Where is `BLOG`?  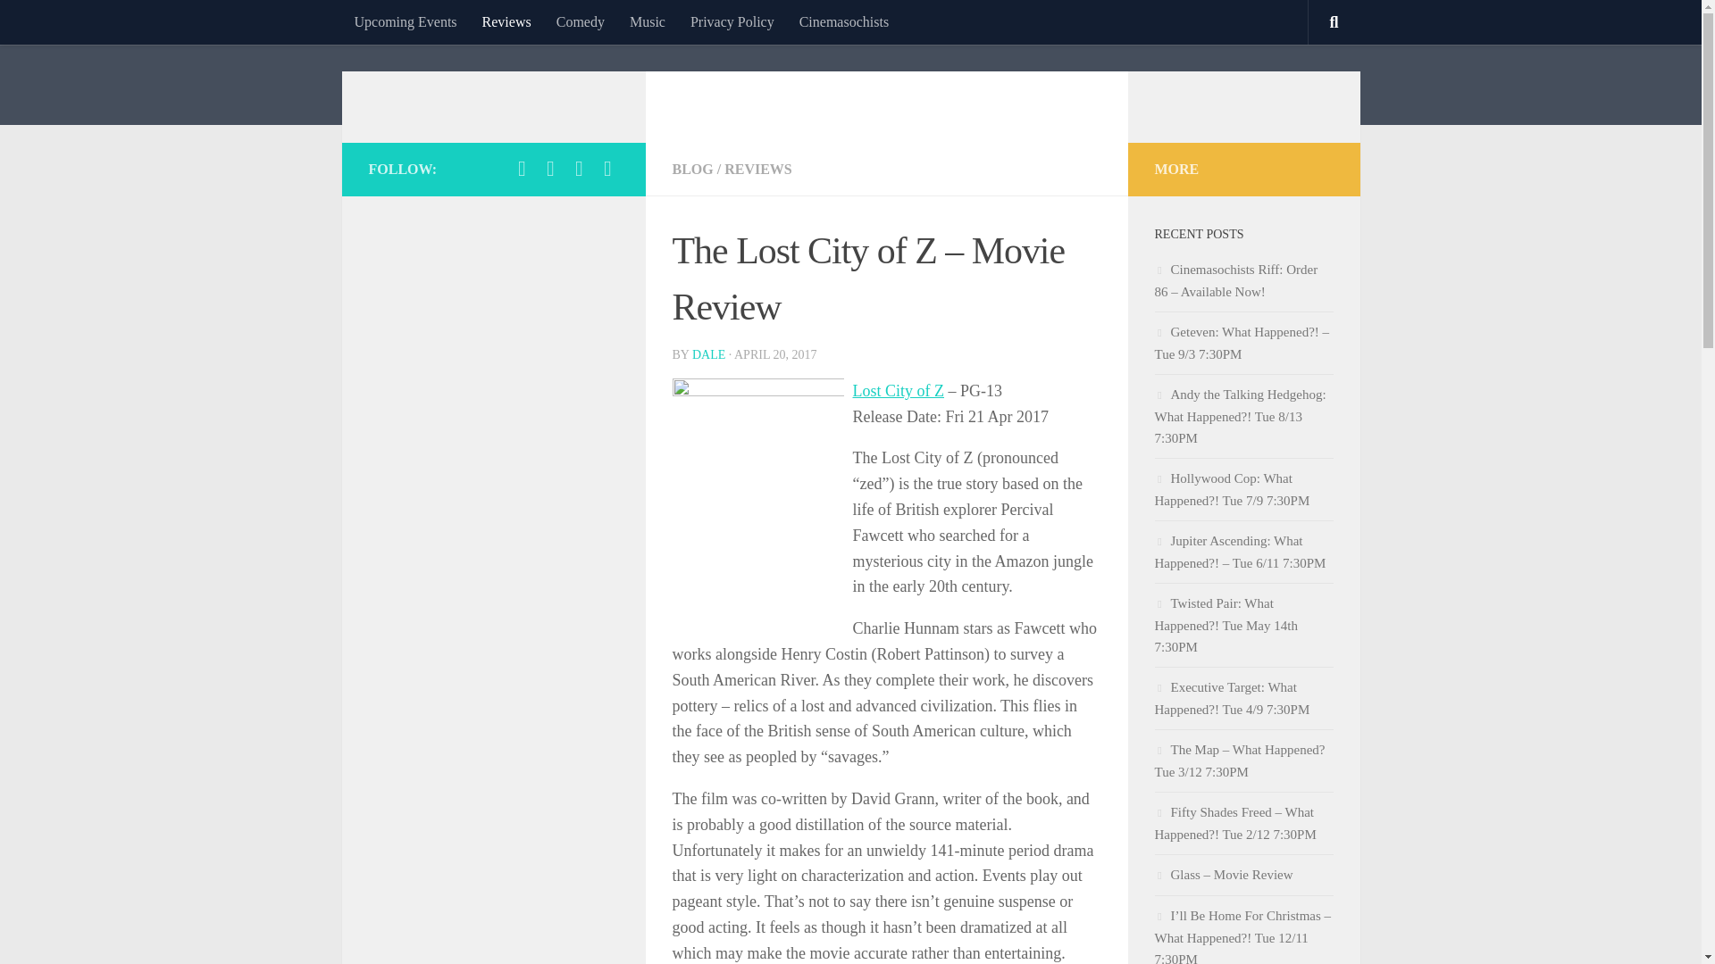 BLOG is located at coordinates (692, 169).